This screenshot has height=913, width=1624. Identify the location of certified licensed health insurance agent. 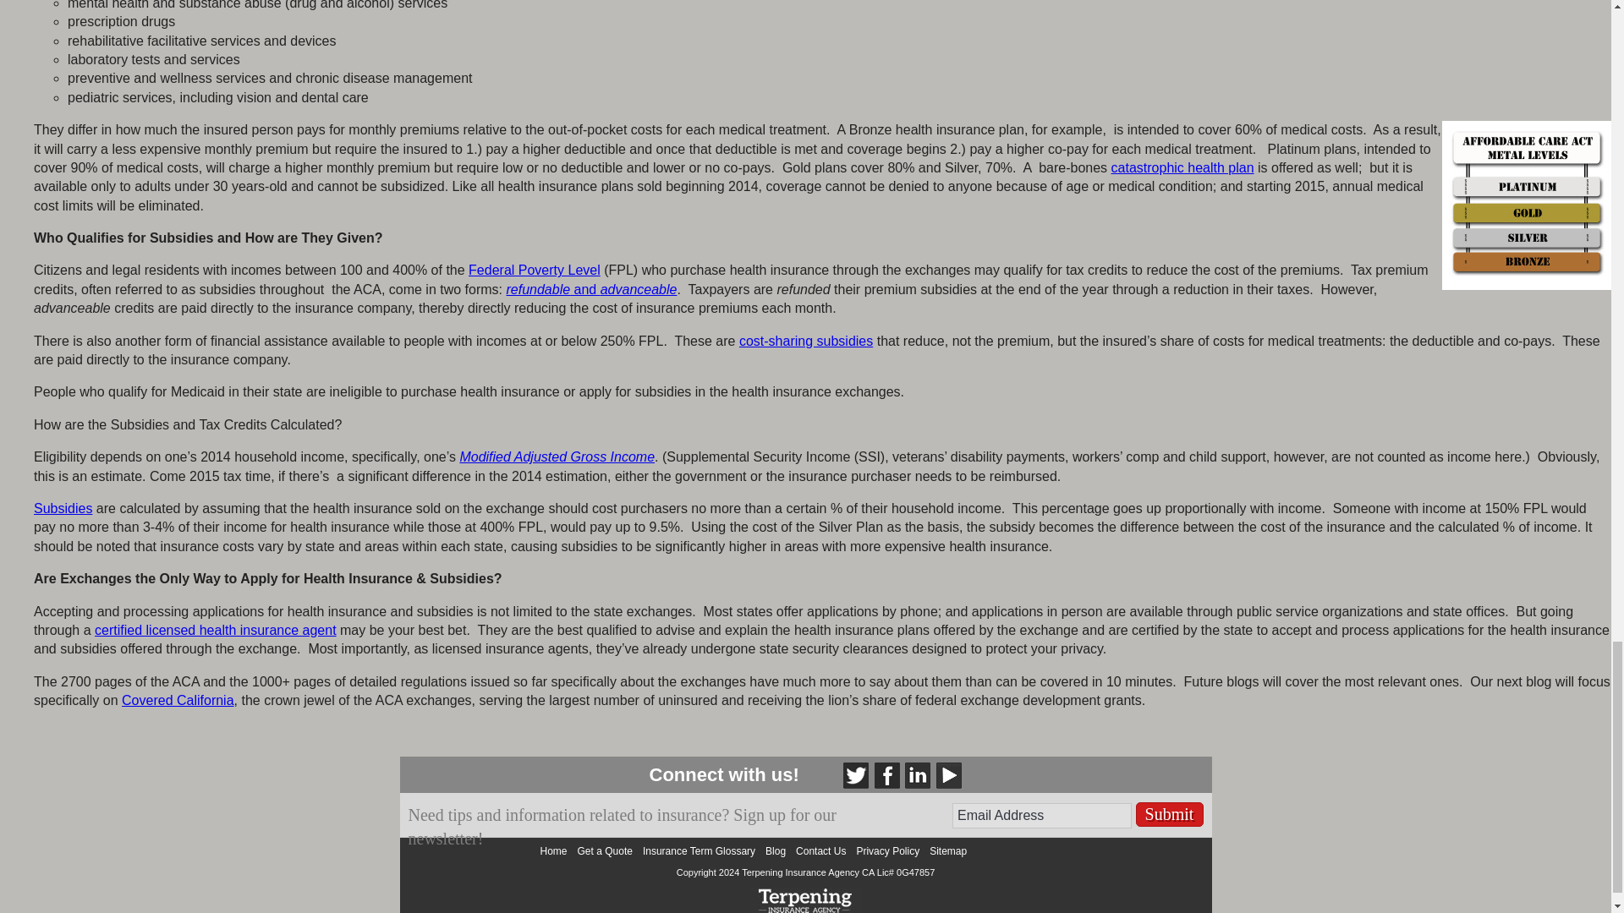
(215, 629).